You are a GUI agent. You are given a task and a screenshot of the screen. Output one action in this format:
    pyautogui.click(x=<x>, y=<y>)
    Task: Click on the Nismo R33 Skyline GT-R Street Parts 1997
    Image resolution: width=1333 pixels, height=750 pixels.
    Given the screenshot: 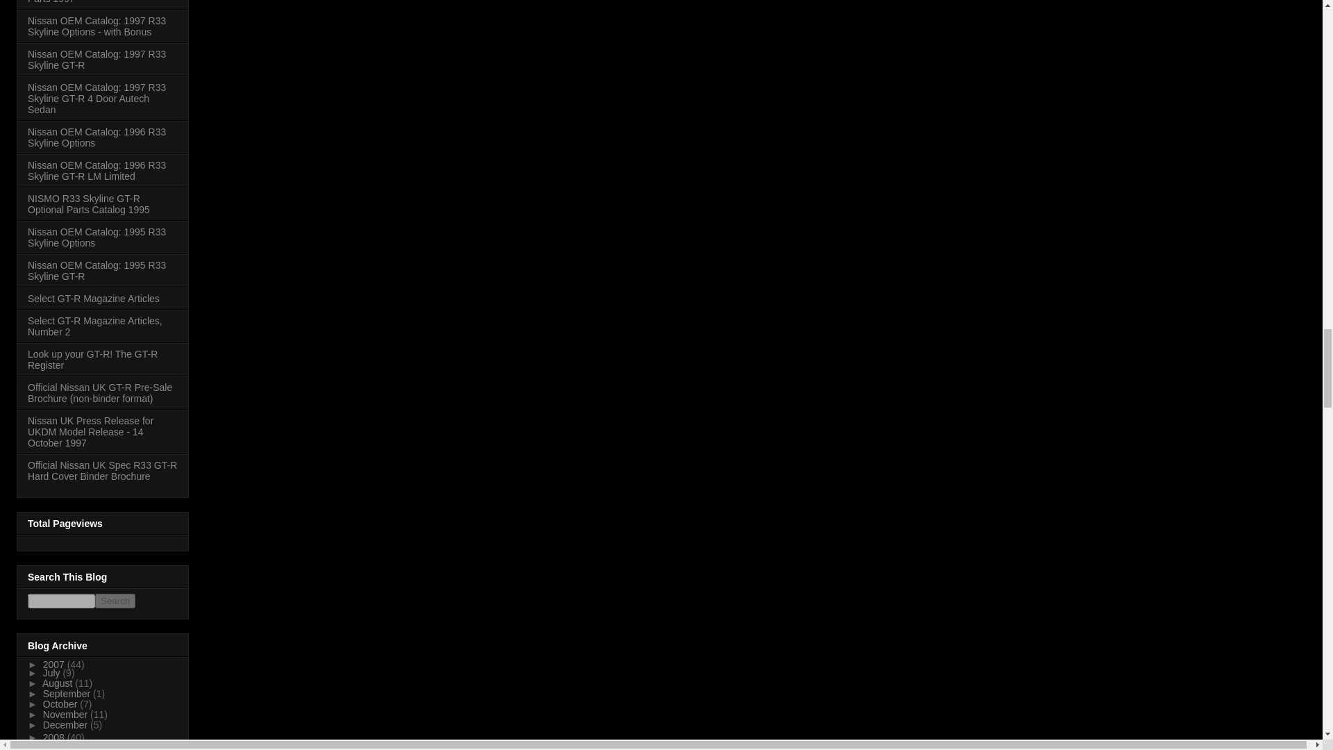 What is the action you would take?
    pyautogui.click(x=96, y=2)
    